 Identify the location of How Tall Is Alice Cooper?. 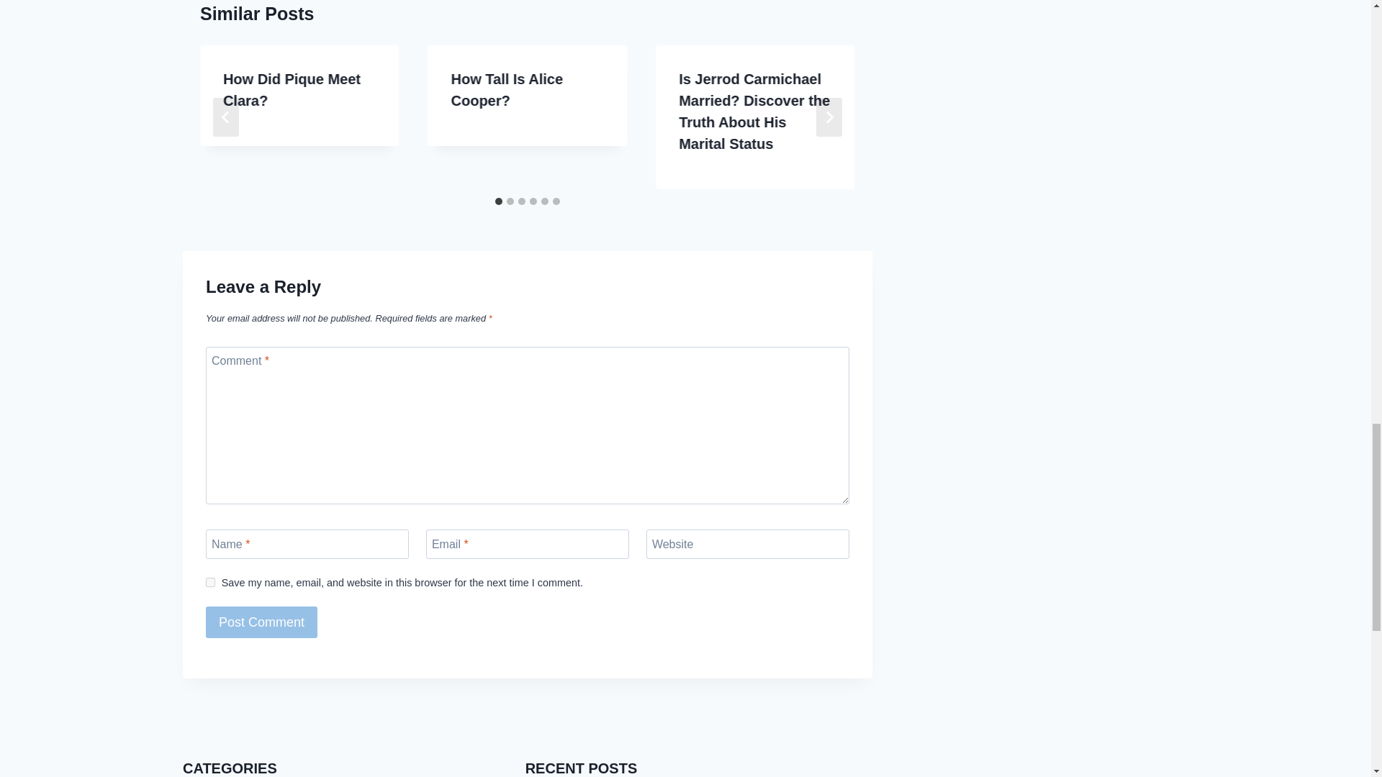
(507, 90).